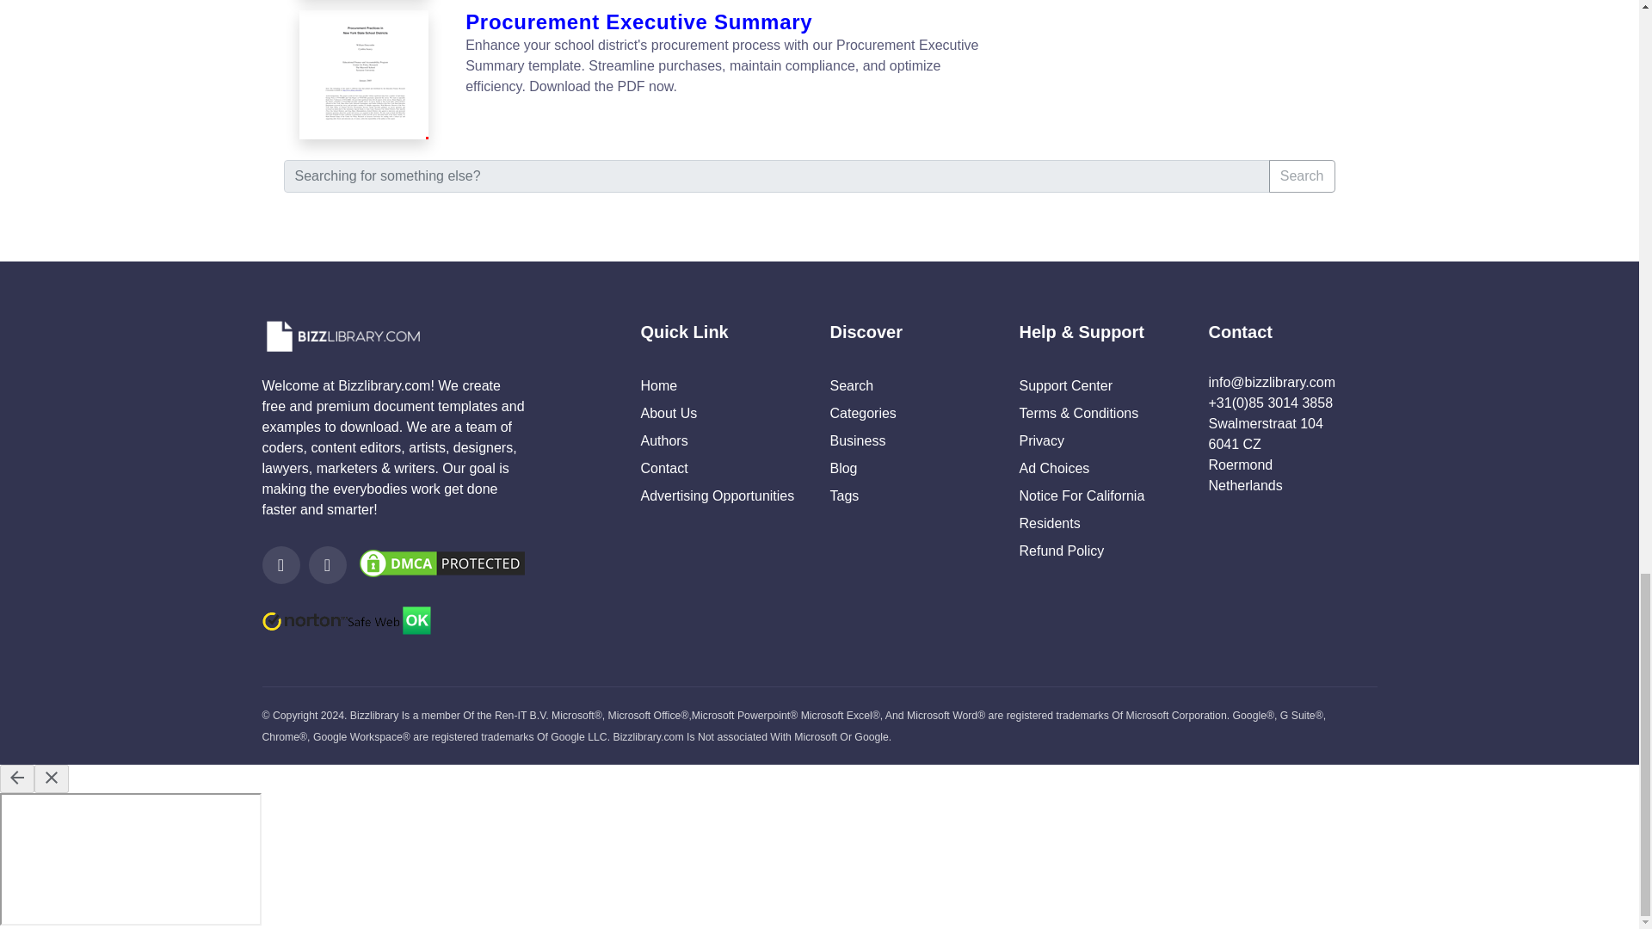 The height and width of the screenshot is (929, 1652). What do you see at coordinates (857, 440) in the screenshot?
I see `Business` at bounding box center [857, 440].